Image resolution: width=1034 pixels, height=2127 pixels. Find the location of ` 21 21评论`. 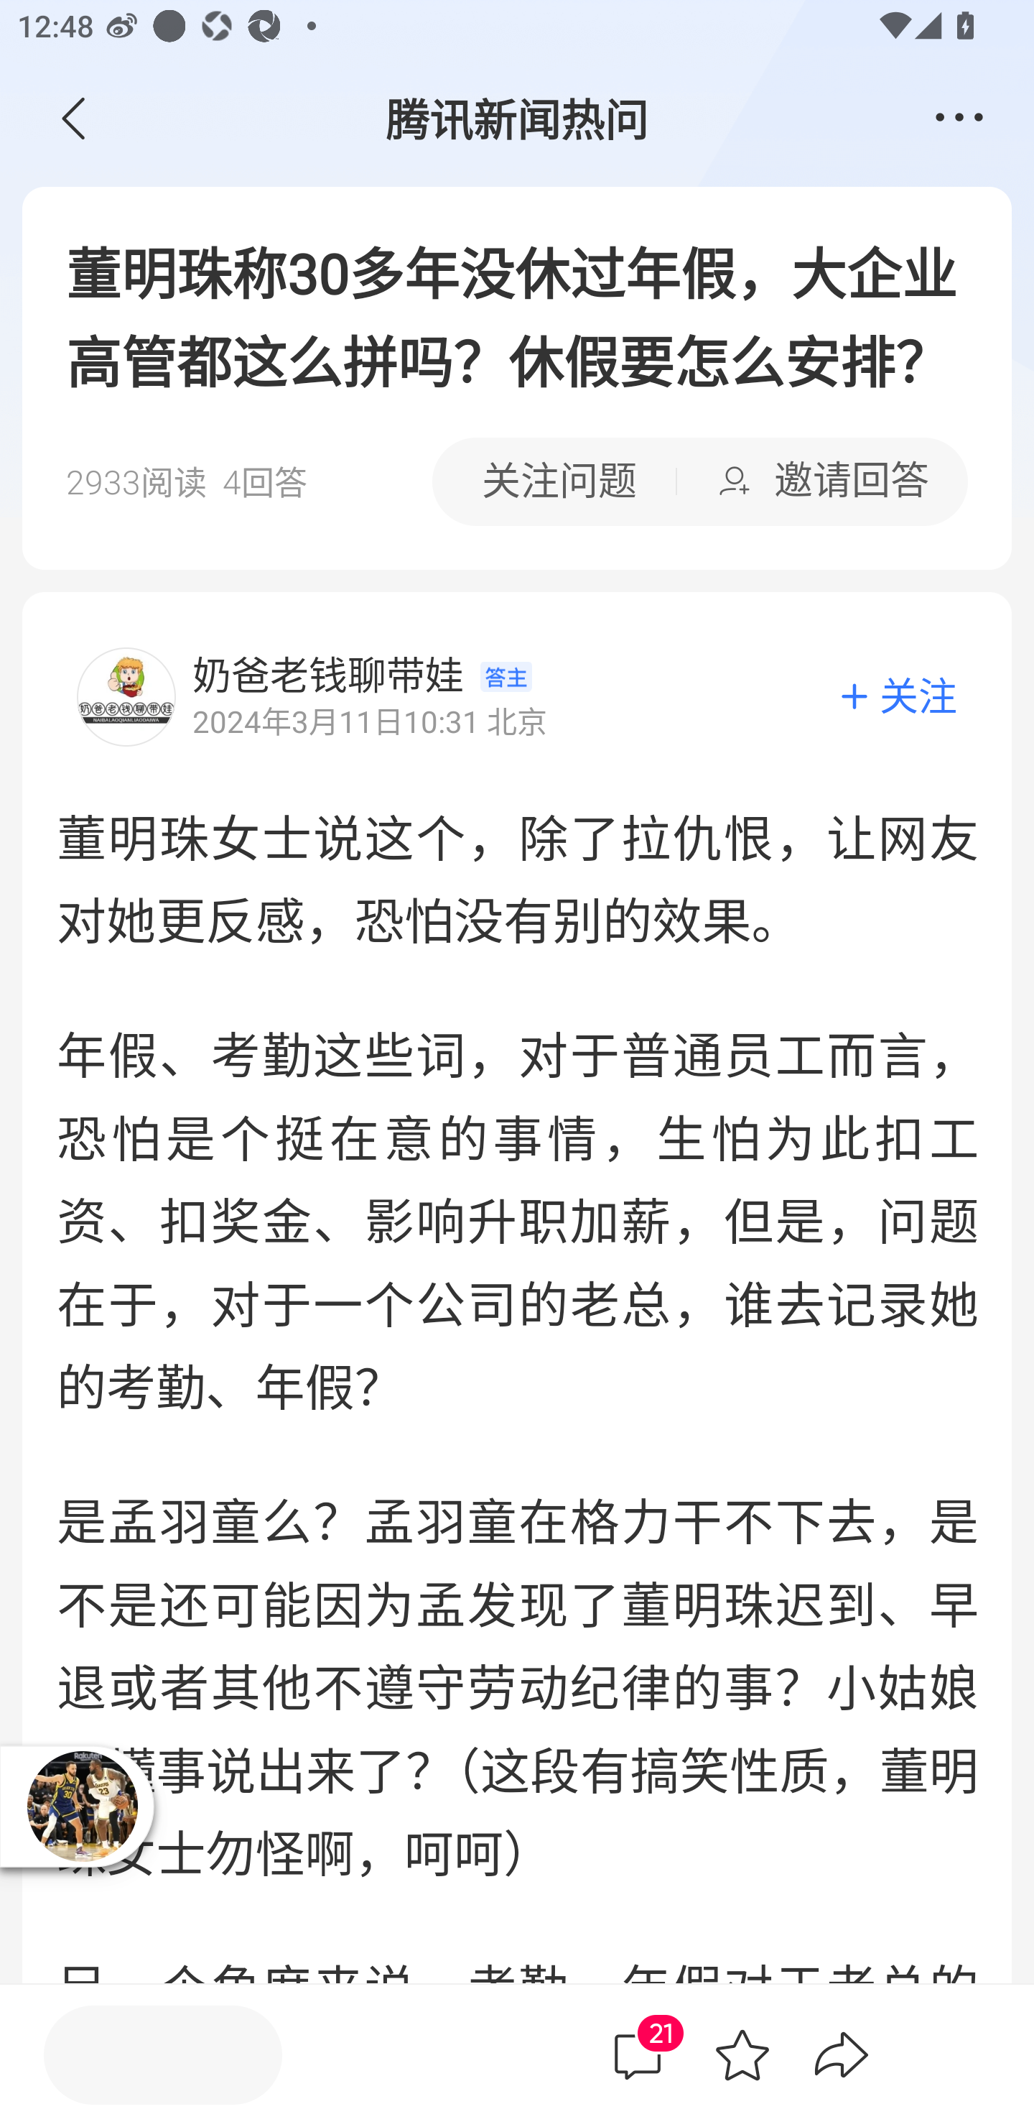

 21 21评论 is located at coordinates (641, 2055).